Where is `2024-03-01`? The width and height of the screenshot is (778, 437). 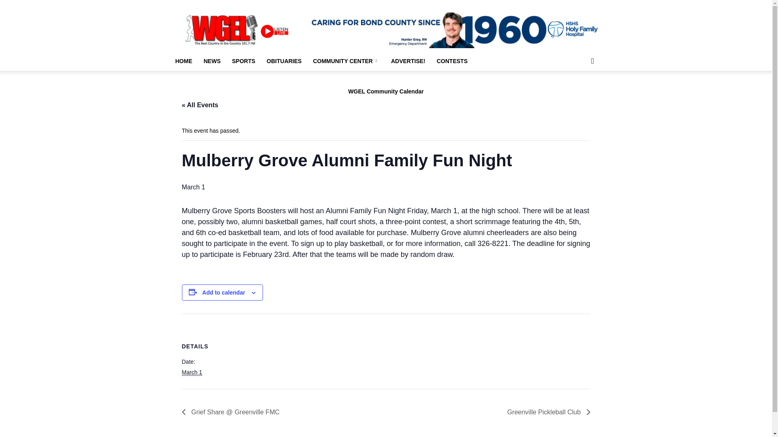
2024-03-01 is located at coordinates (192, 372).